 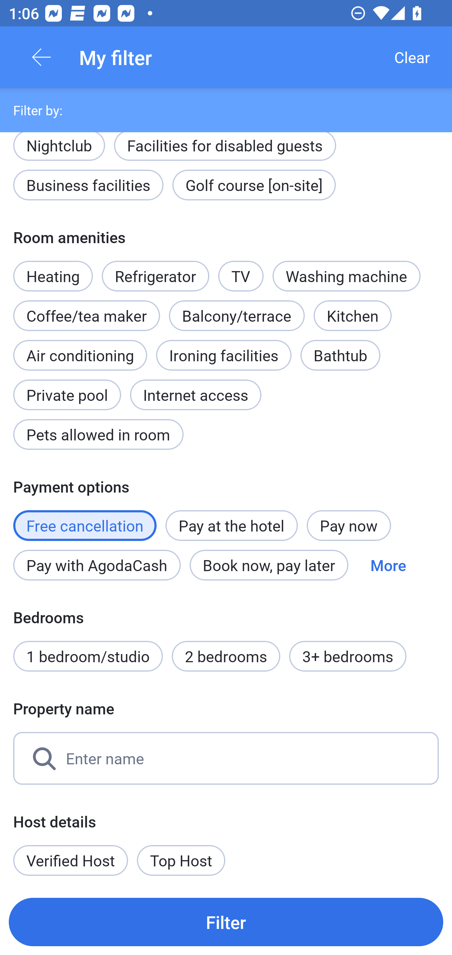 What do you see at coordinates (348, 526) in the screenshot?
I see `Pay now` at bounding box center [348, 526].